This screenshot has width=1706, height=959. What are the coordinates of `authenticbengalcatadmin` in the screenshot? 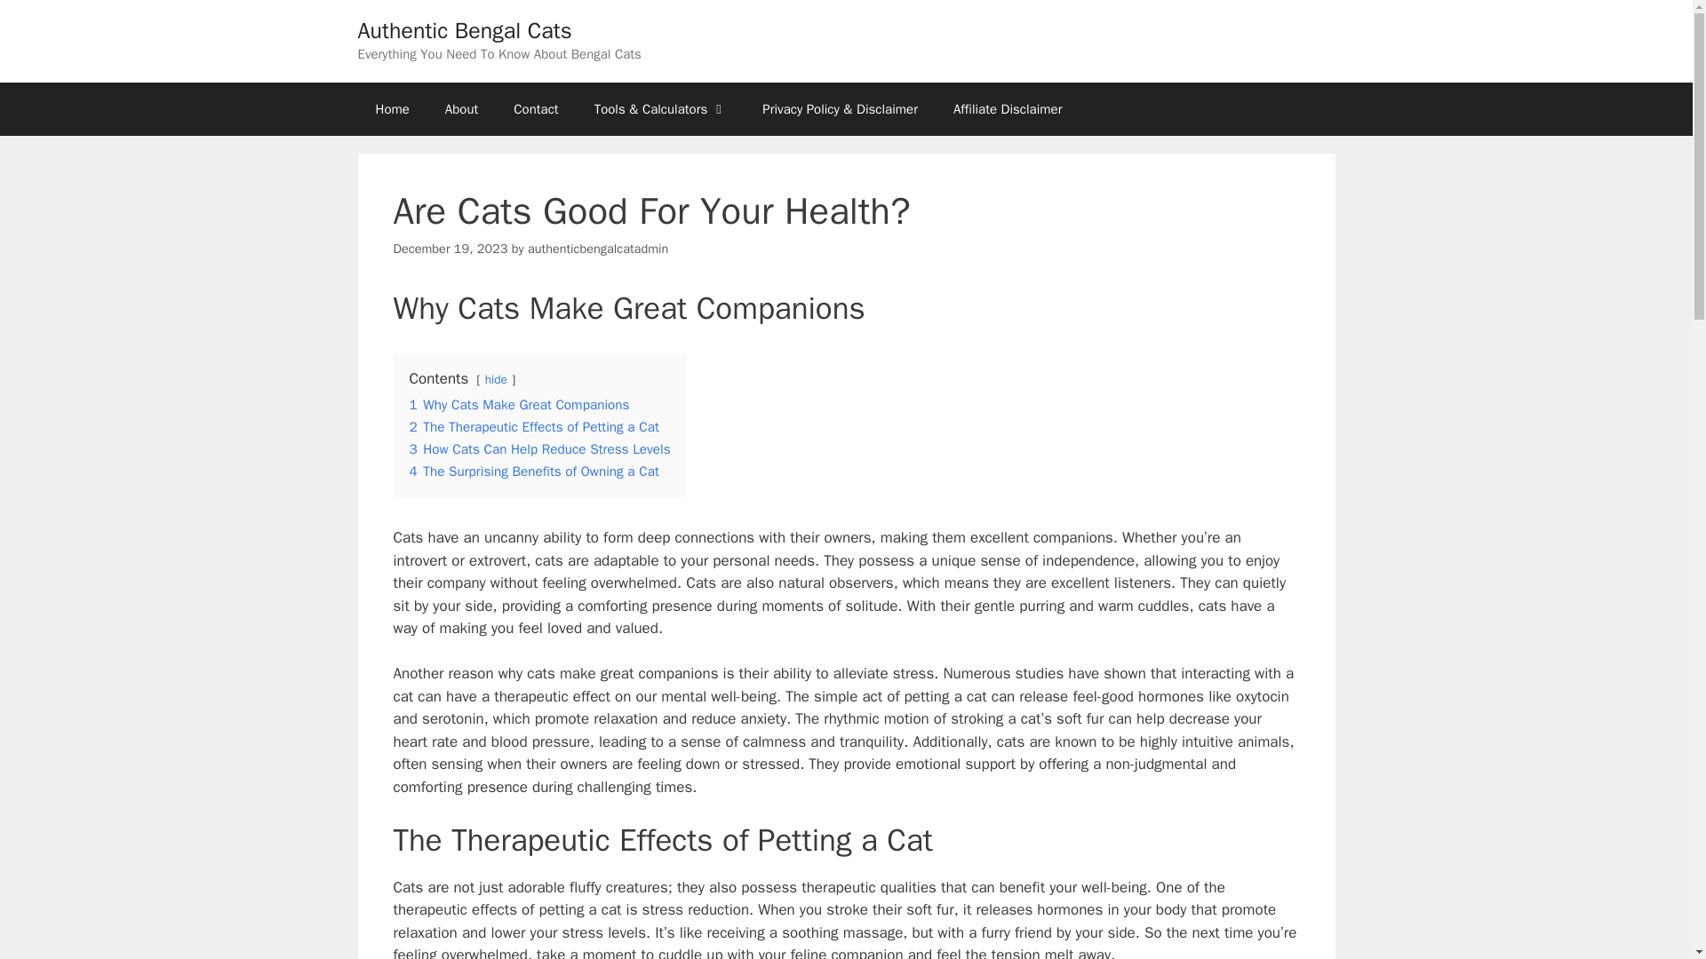 It's located at (597, 249).